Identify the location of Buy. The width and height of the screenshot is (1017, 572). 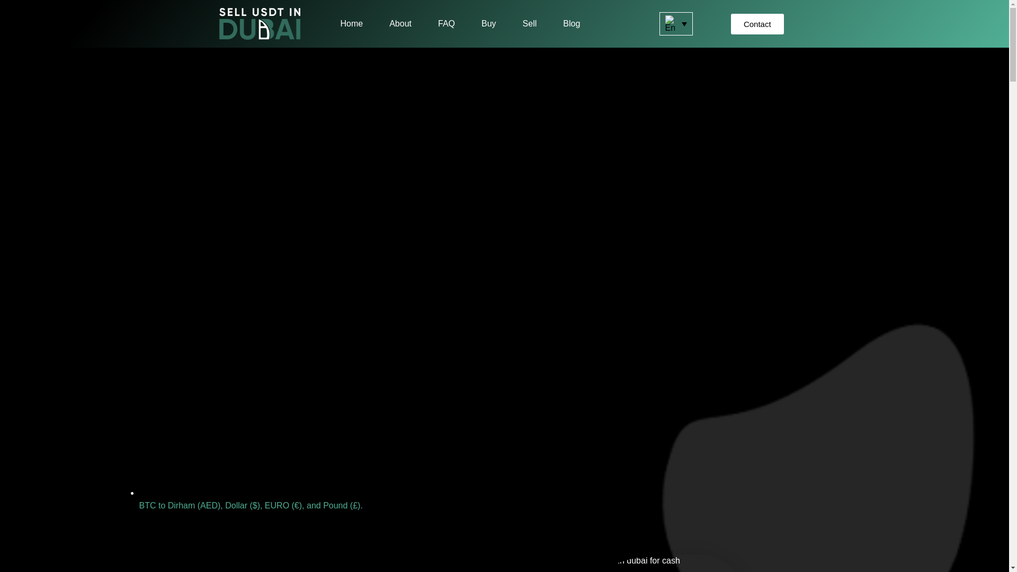
(488, 23).